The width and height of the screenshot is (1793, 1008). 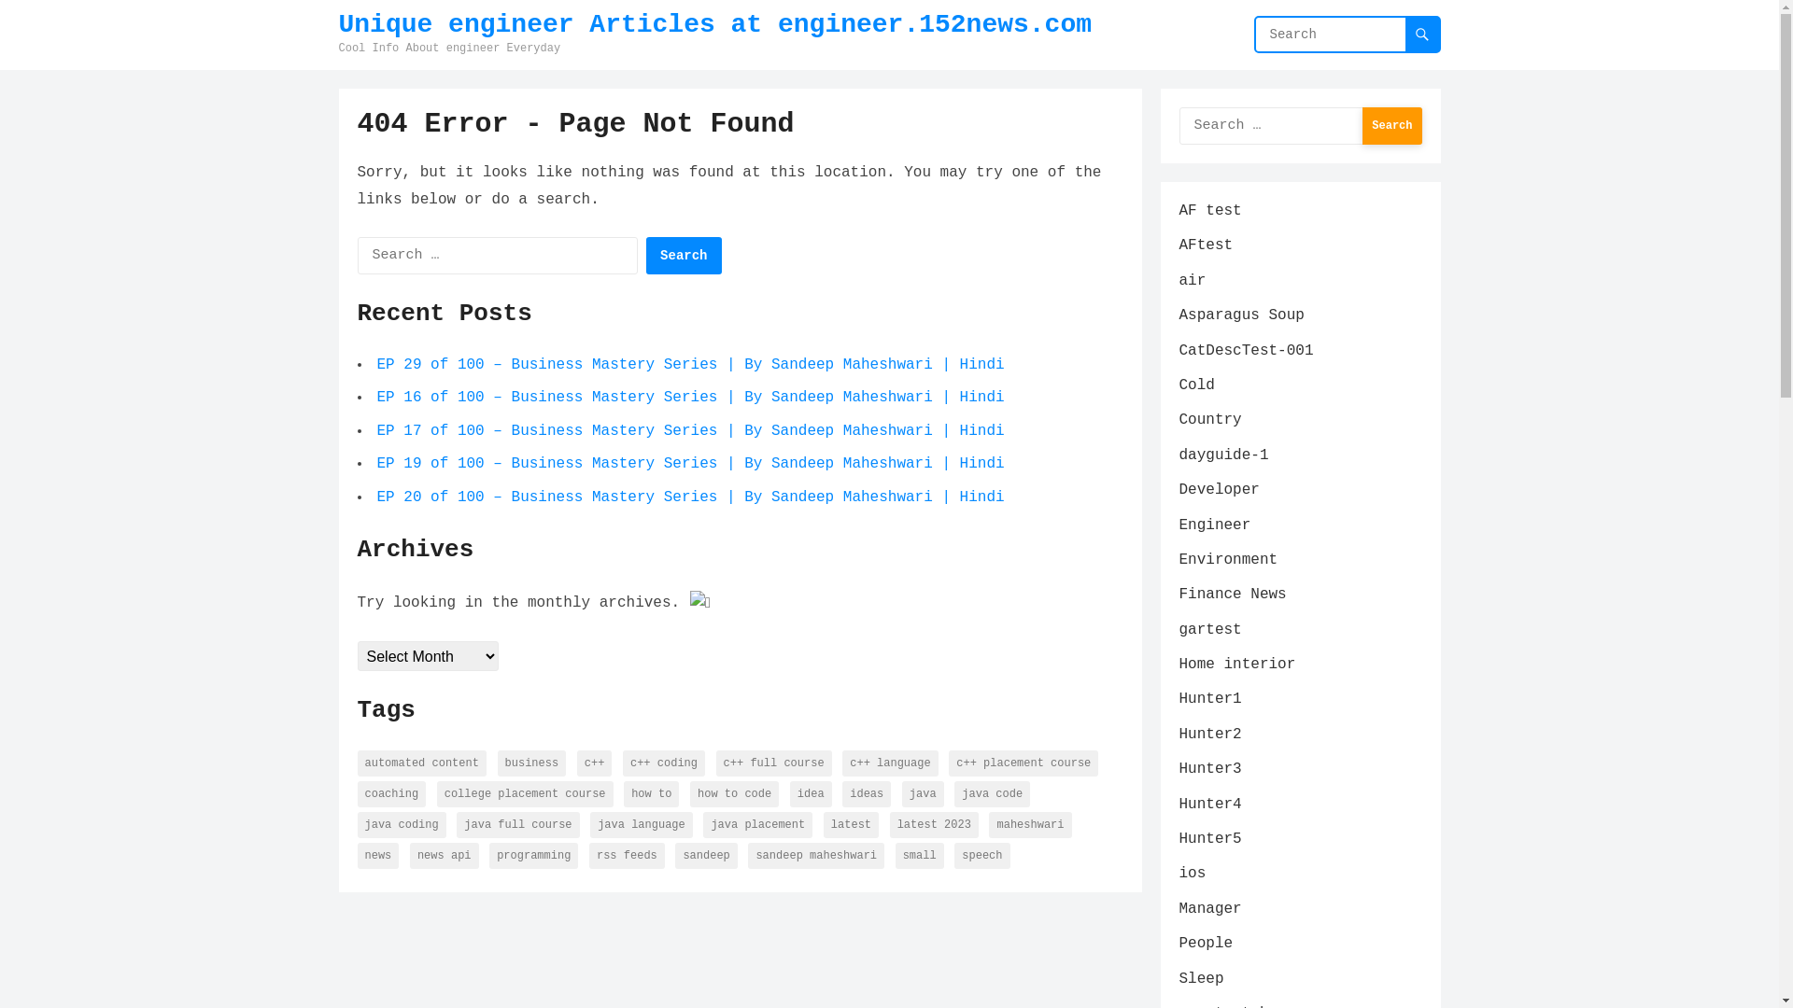 What do you see at coordinates (920, 856) in the screenshot?
I see `small` at bounding box center [920, 856].